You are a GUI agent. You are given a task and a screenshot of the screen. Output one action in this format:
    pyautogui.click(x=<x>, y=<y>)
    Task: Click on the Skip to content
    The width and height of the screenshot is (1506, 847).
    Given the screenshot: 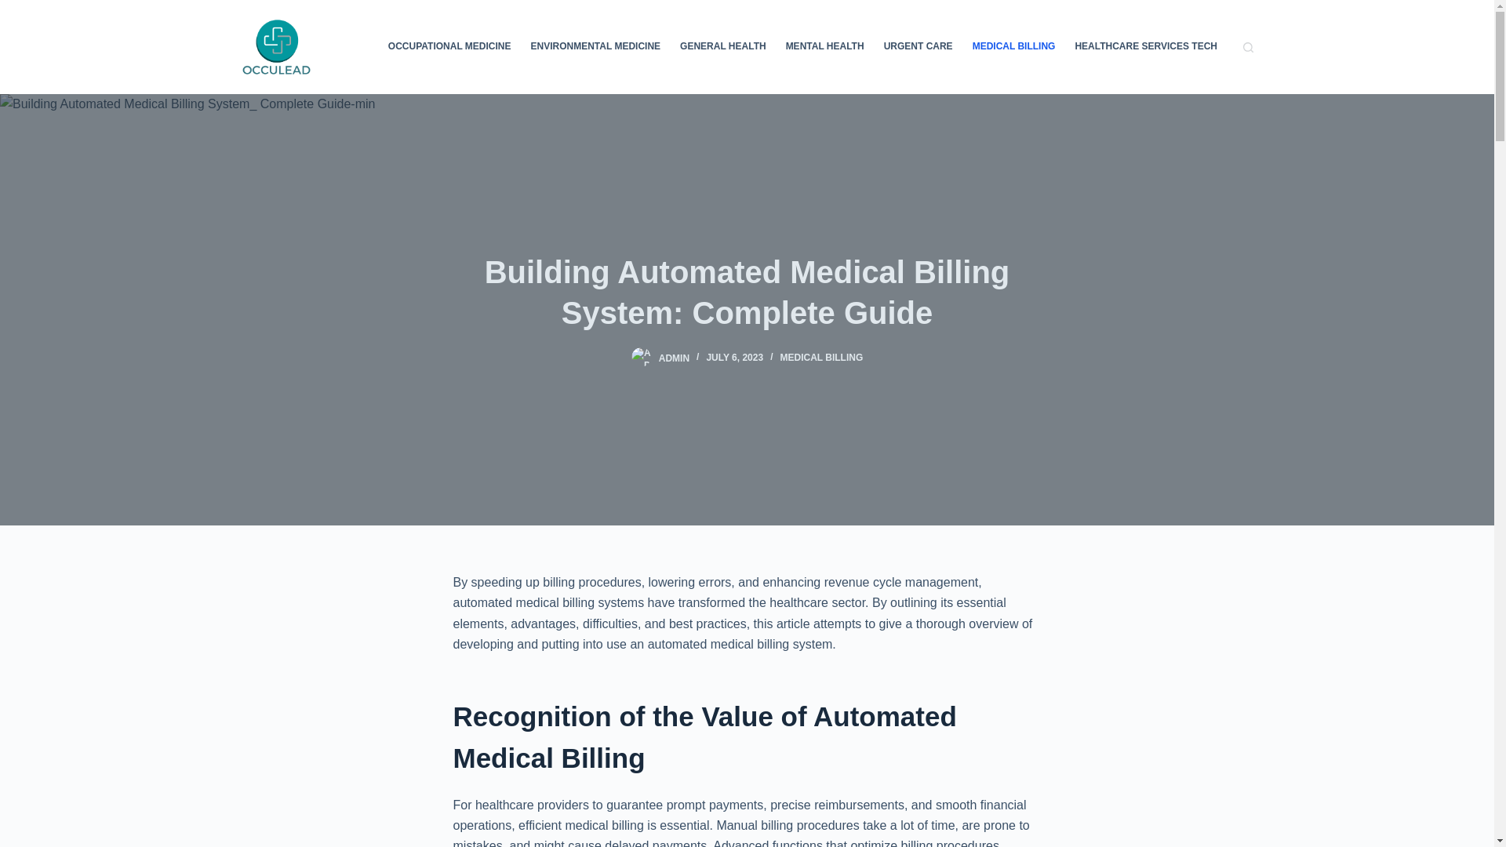 What is the action you would take?
    pyautogui.click(x=16, y=8)
    